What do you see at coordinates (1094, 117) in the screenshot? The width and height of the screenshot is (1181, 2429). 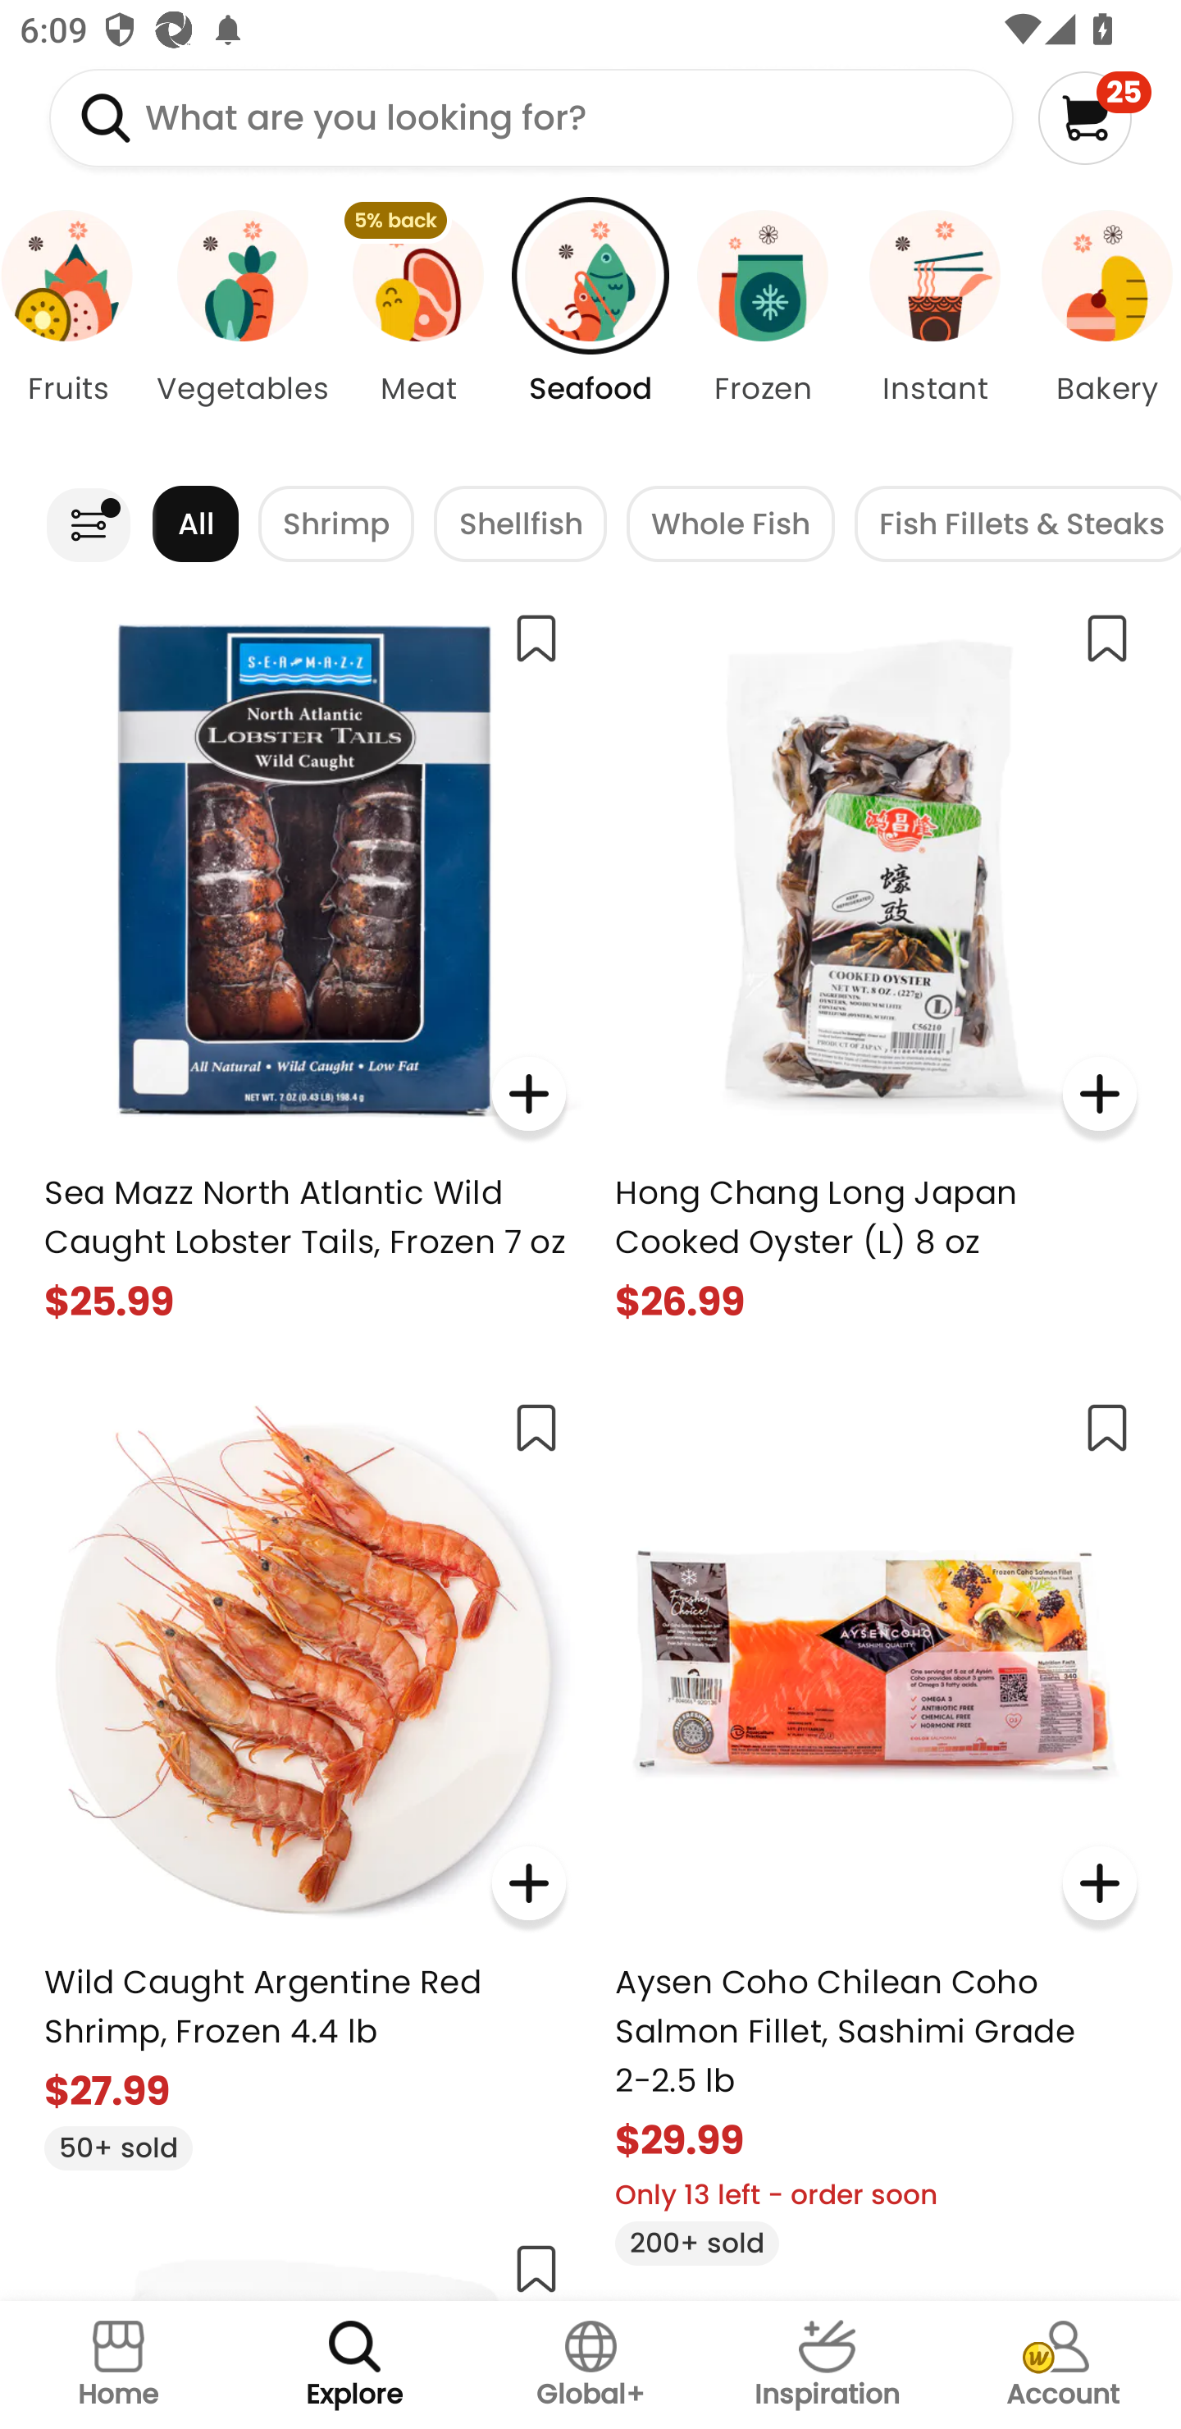 I see `25` at bounding box center [1094, 117].